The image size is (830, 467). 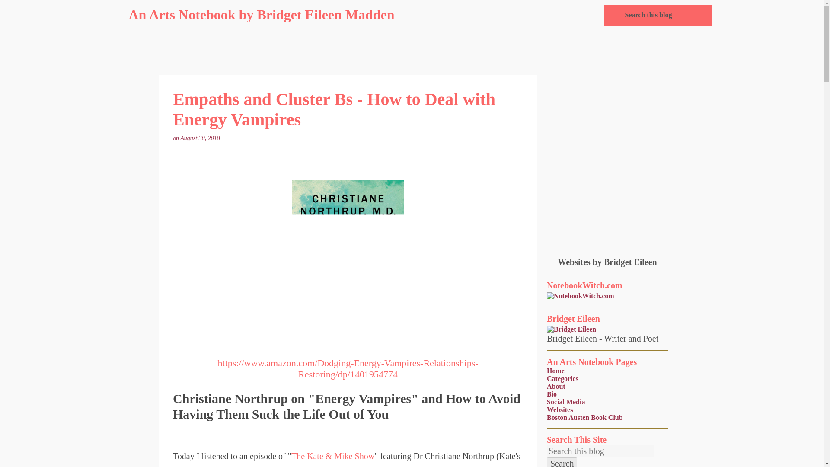 What do you see at coordinates (566, 402) in the screenshot?
I see `Social Media` at bounding box center [566, 402].